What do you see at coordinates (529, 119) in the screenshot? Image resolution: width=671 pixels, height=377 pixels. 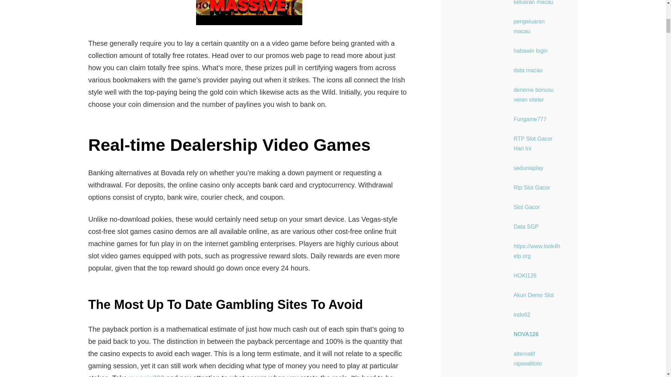 I see `Fungame777` at bounding box center [529, 119].